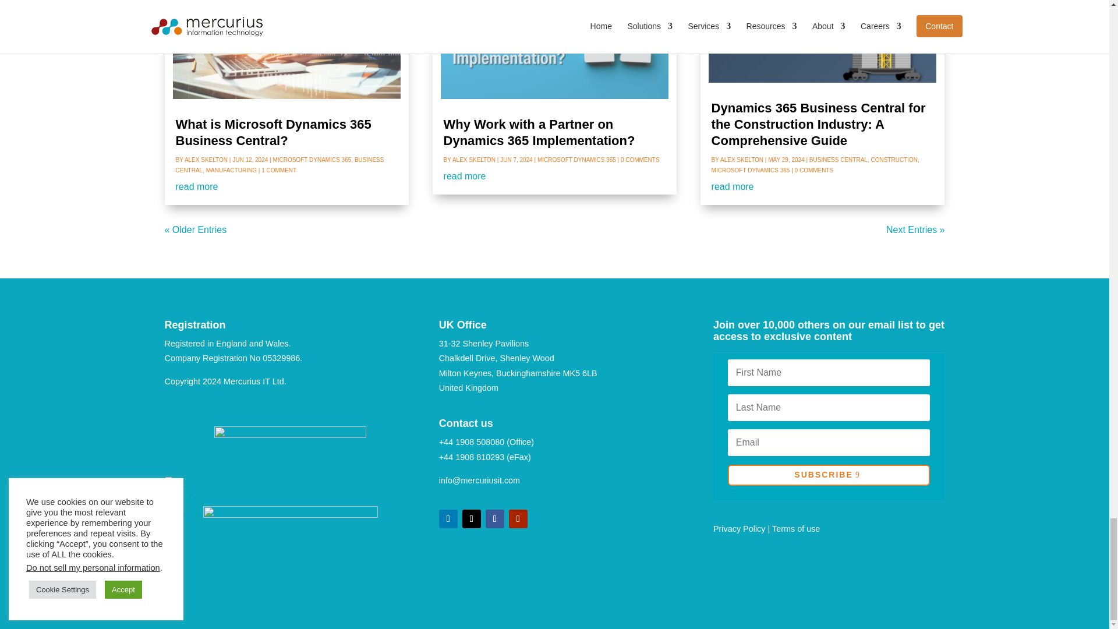  I want to click on Follow on LinkedIn, so click(448, 518).